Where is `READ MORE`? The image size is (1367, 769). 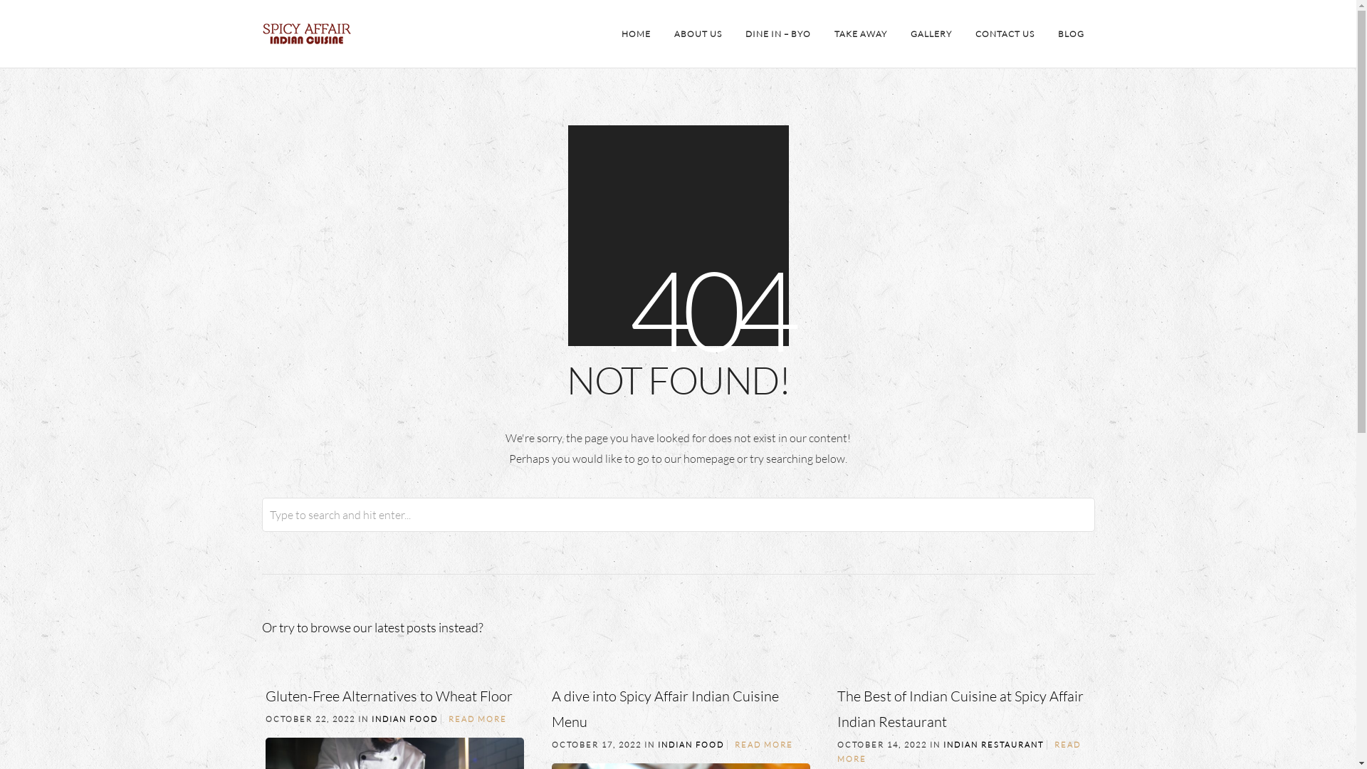
READ MORE is located at coordinates (959, 752).